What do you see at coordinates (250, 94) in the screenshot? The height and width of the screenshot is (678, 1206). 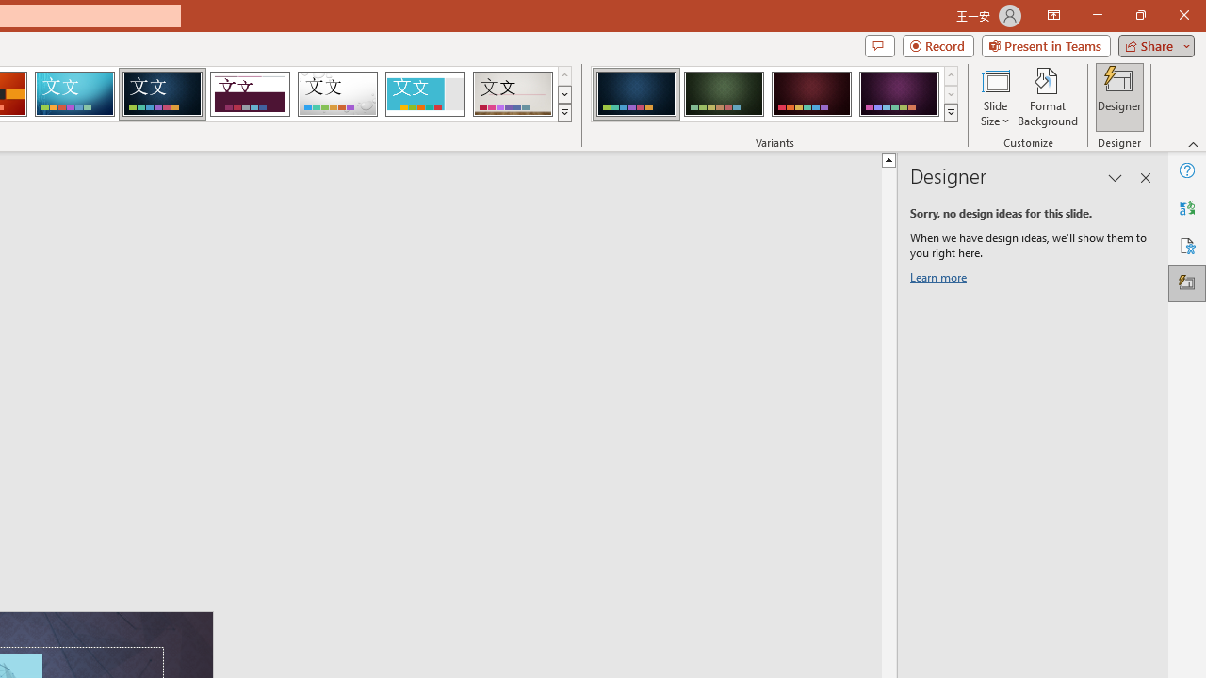 I see `Dividend` at bounding box center [250, 94].